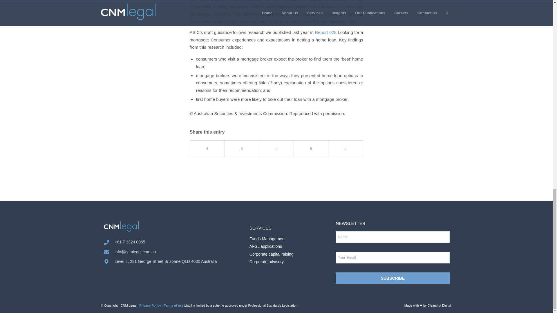 This screenshot has width=557, height=313. I want to click on Report 628, so click(325, 32).